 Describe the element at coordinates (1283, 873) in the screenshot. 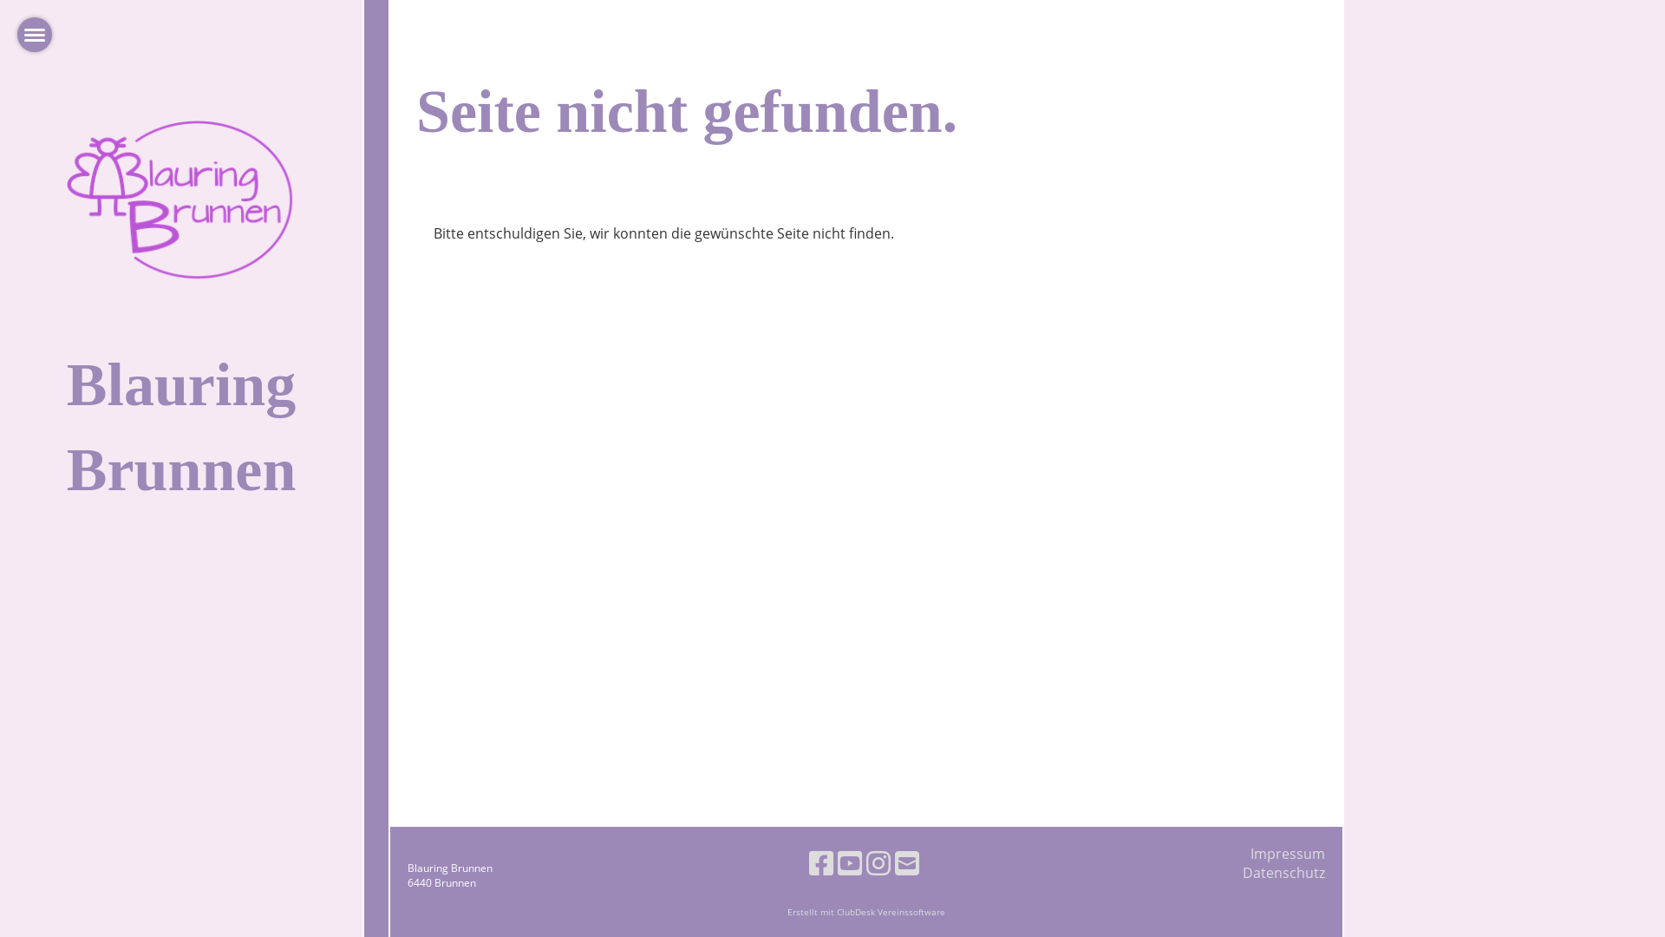

I see `Datenschutz` at that location.